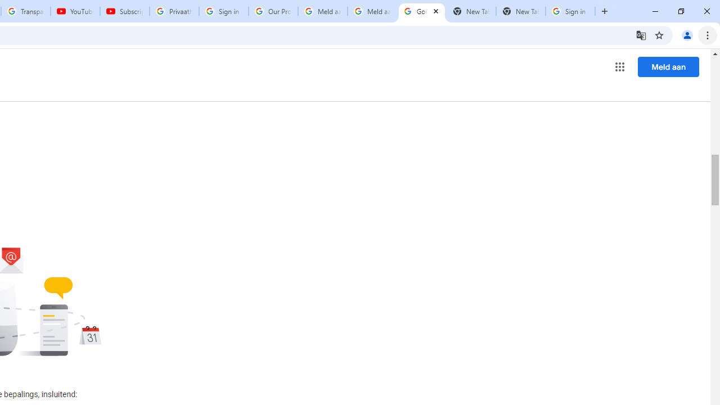 The height and width of the screenshot is (405, 720). What do you see at coordinates (75, 11) in the screenshot?
I see `YouTube` at bounding box center [75, 11].